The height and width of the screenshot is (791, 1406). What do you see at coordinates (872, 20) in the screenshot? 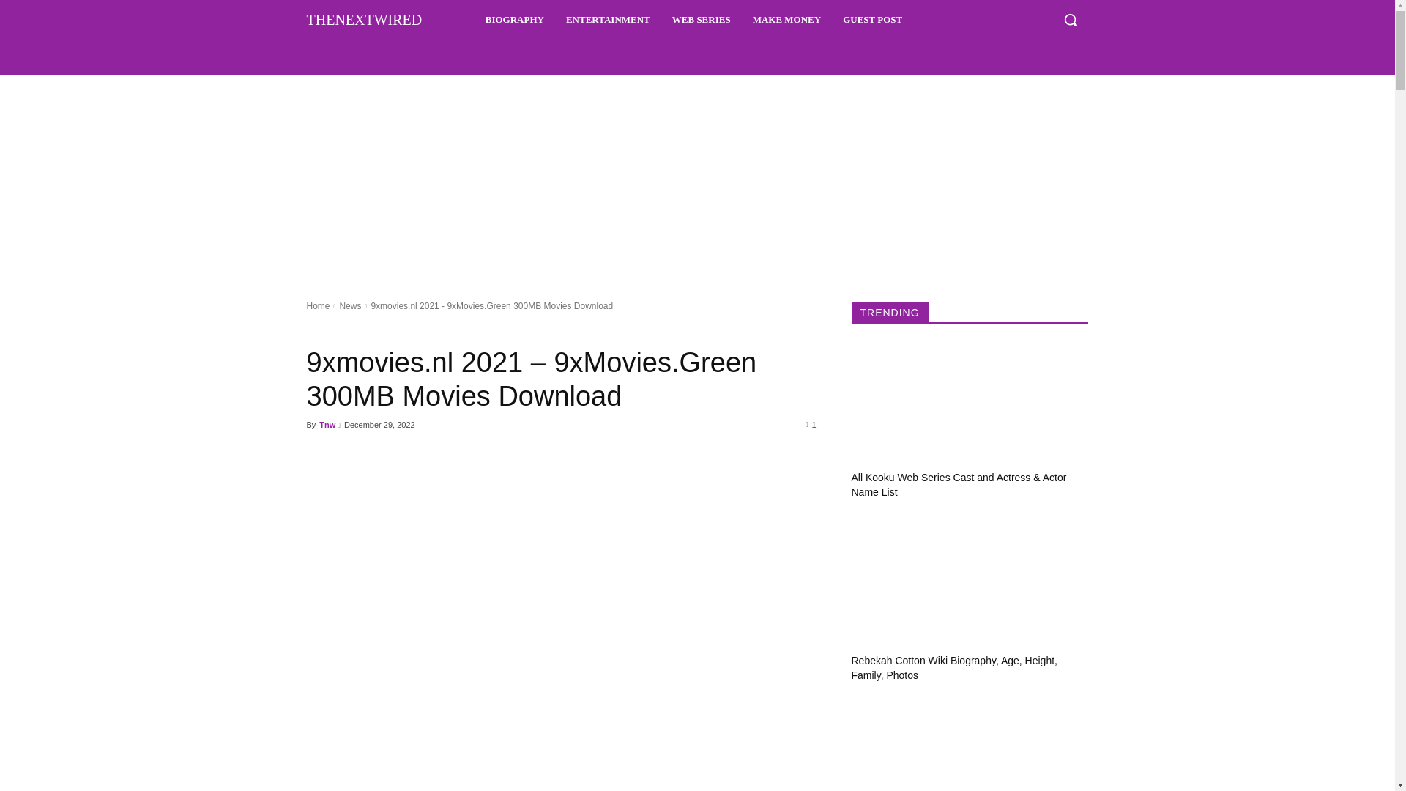
I see `GUEST POST` at bounding box center [872, 20].